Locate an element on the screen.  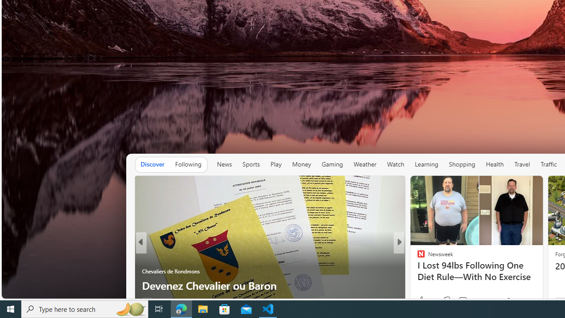
View comments 73 Comment is located at coordinates (464, 301).